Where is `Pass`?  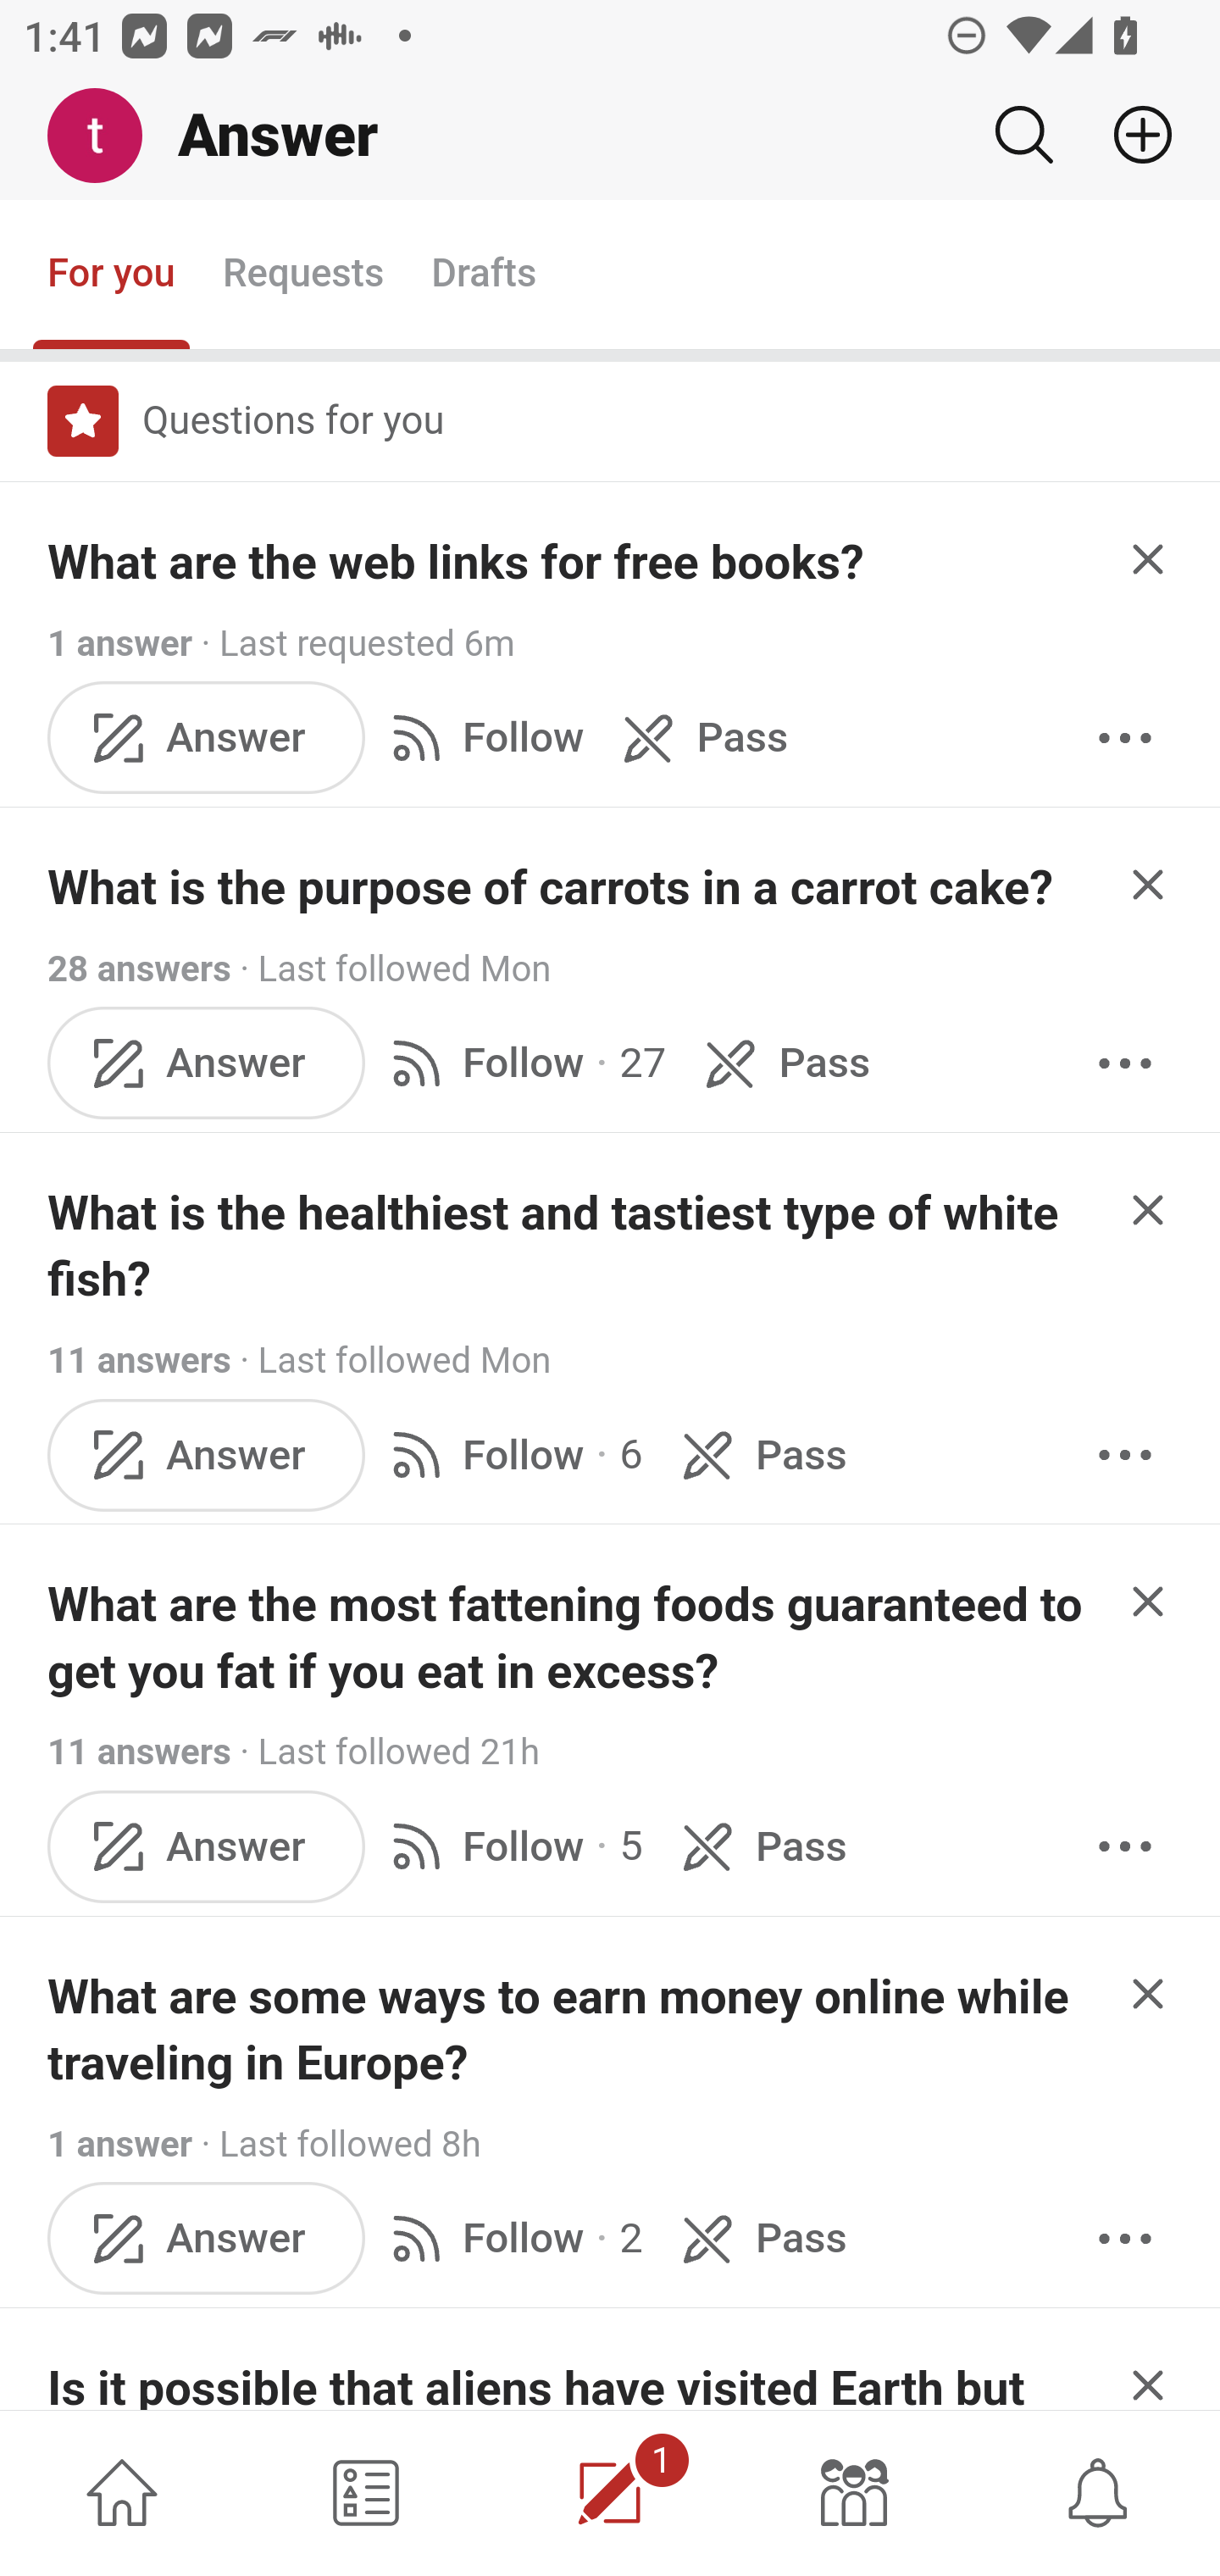
Pass is located at coordinates (759, 1846).